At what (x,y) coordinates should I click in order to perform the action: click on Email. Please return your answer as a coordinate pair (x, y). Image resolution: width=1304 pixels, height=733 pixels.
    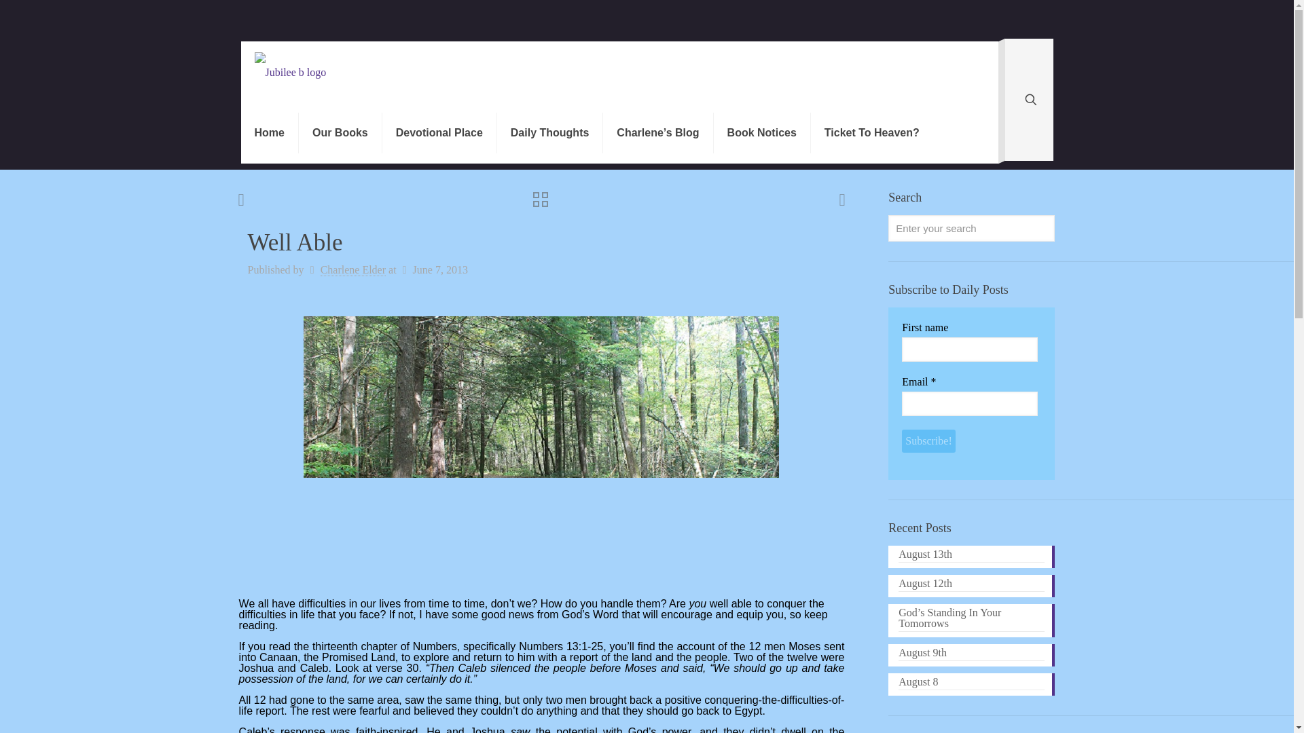
    Looking at the image, I should click on (970, 403).